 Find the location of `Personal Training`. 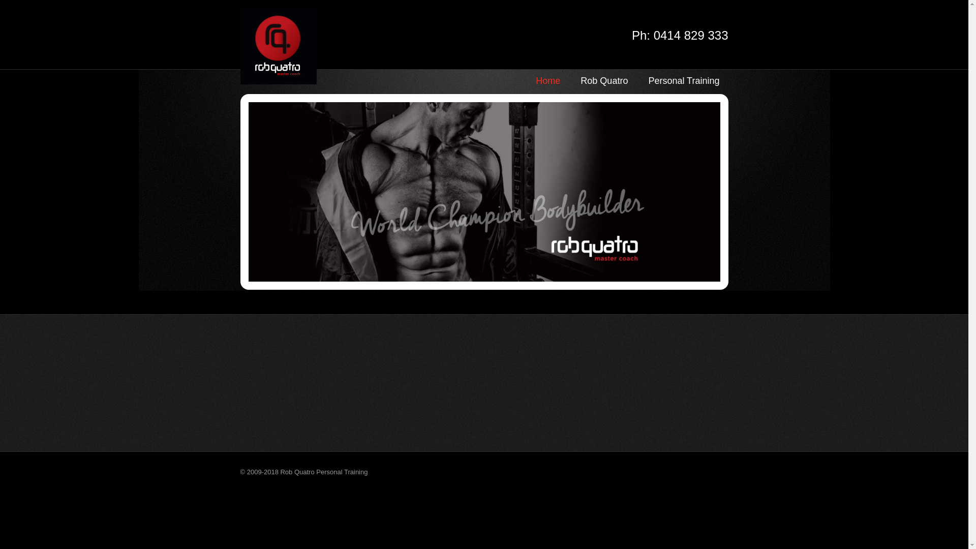

Personal Training is located at coordinates (681, 81).